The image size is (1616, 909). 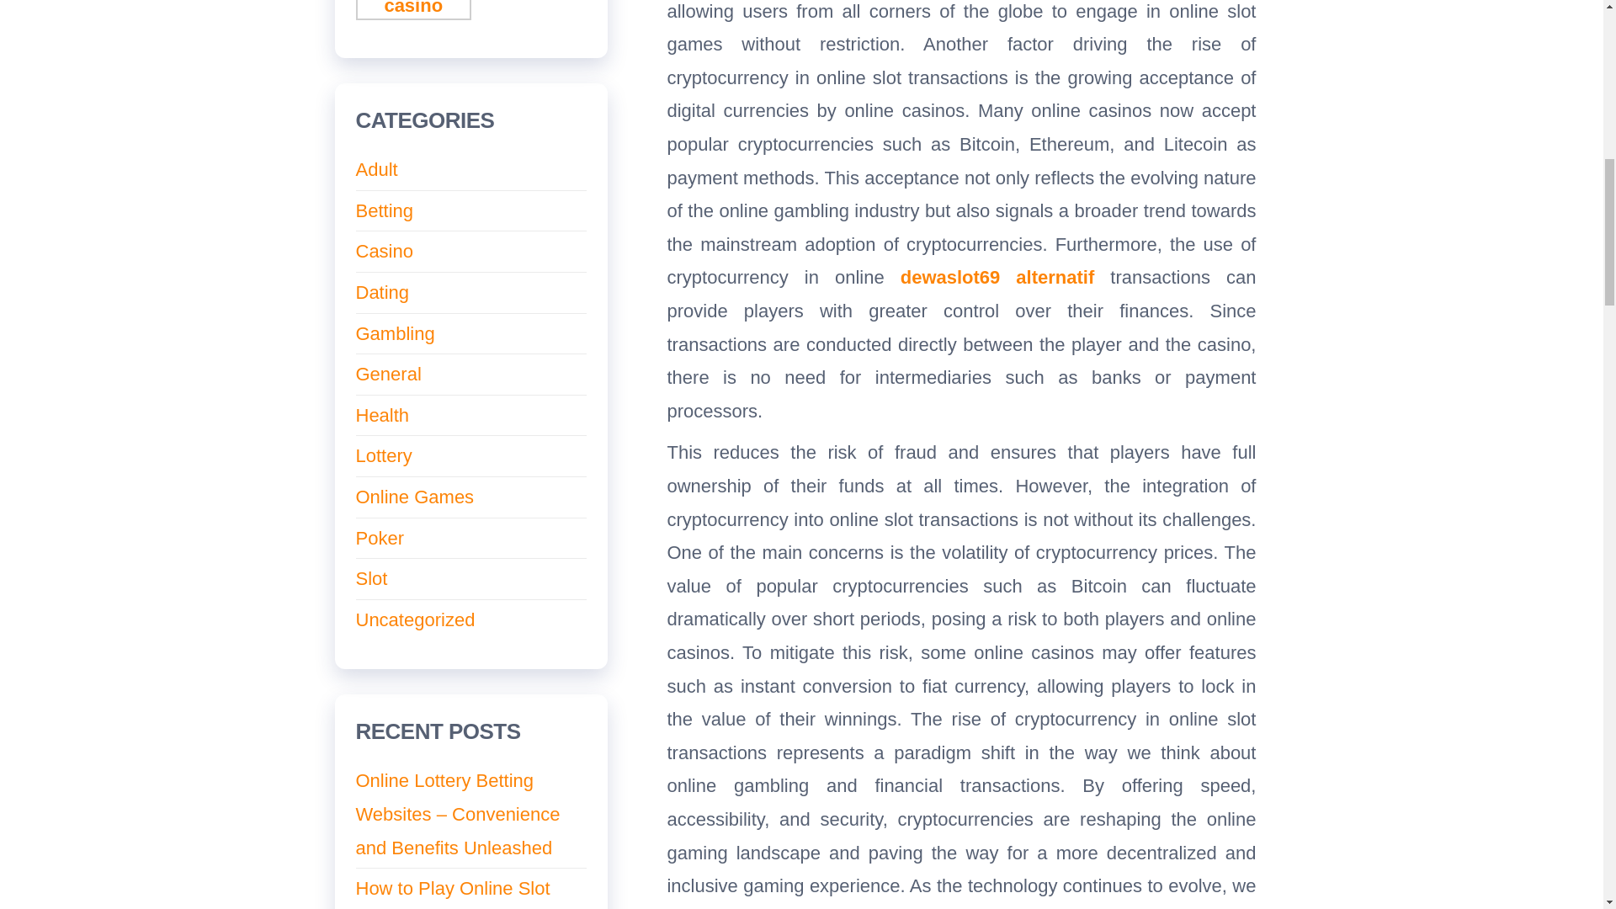 I want to click on Casino, so click(x=384, y=251).